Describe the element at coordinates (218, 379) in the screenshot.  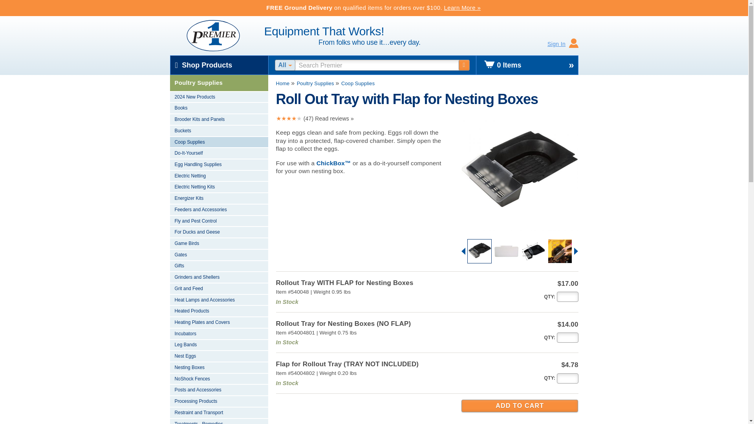
I see `NoShock Fences` at that location.